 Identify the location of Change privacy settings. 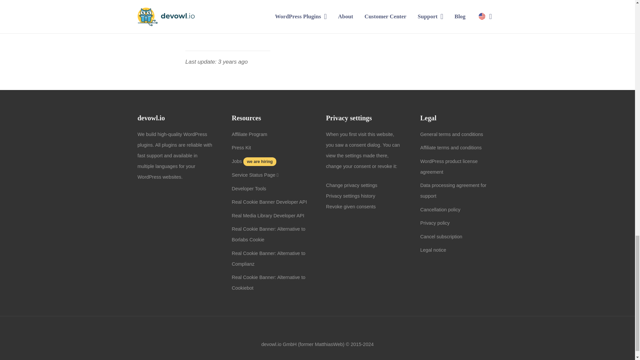
(351, 185).